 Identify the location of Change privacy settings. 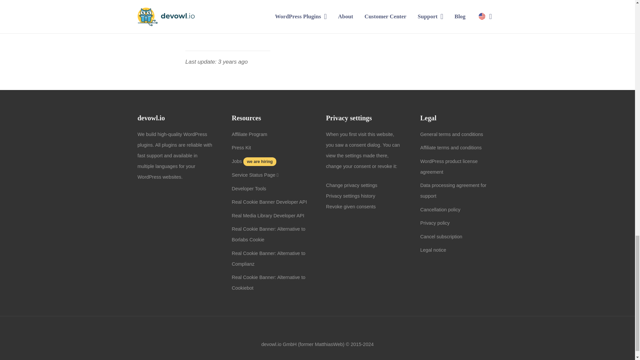
(351, 185).